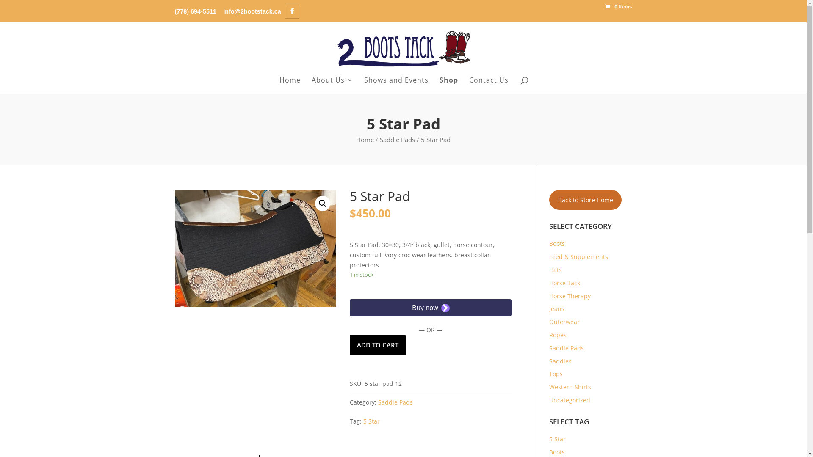 The image size is (813, 457). What do you see at coordinates (565, 283) in the screenshot?
I see `Horse Tack` at bounding box center [565, 283].